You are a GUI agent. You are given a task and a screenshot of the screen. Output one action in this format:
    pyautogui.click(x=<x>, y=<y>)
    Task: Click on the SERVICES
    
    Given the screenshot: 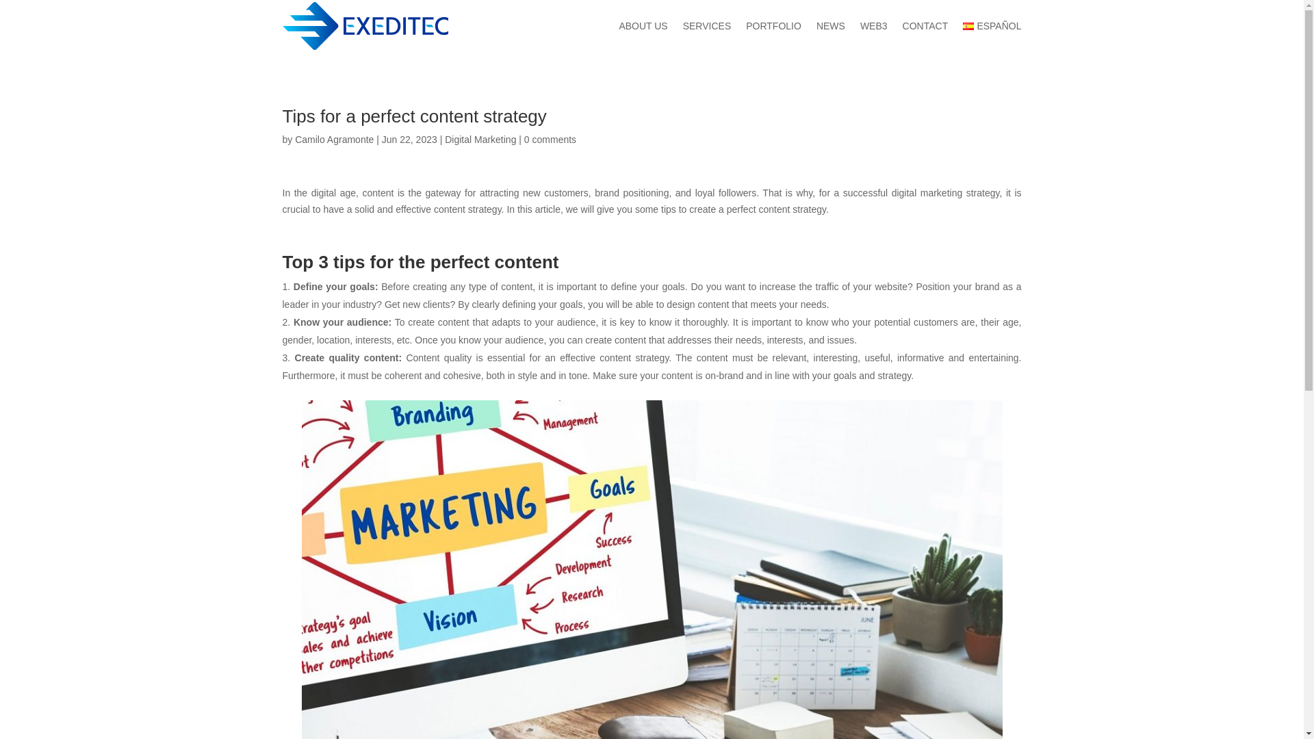 What is the action you would take?
    pyautogui.click(x=708, y=26)
    